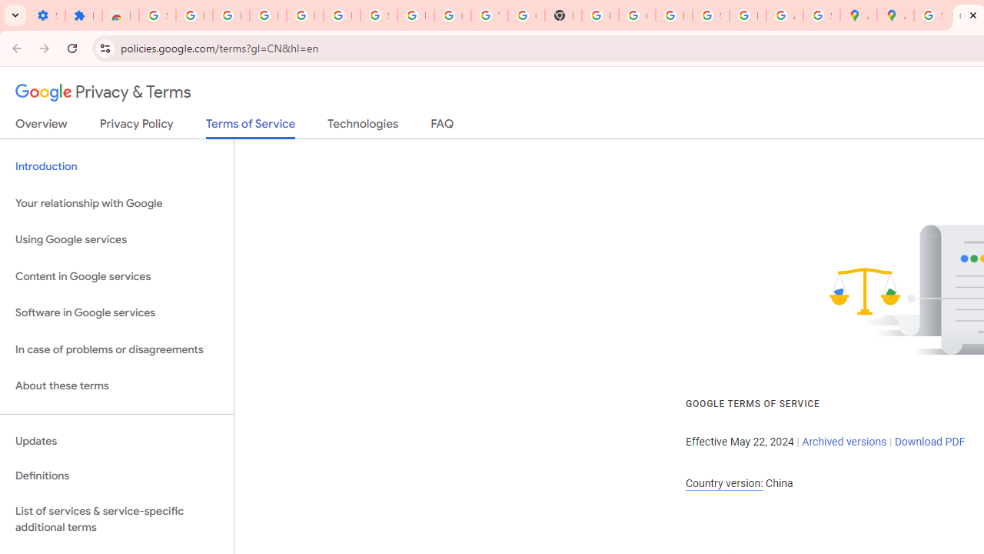  I want to click on Download PDF, so click(929, 442).